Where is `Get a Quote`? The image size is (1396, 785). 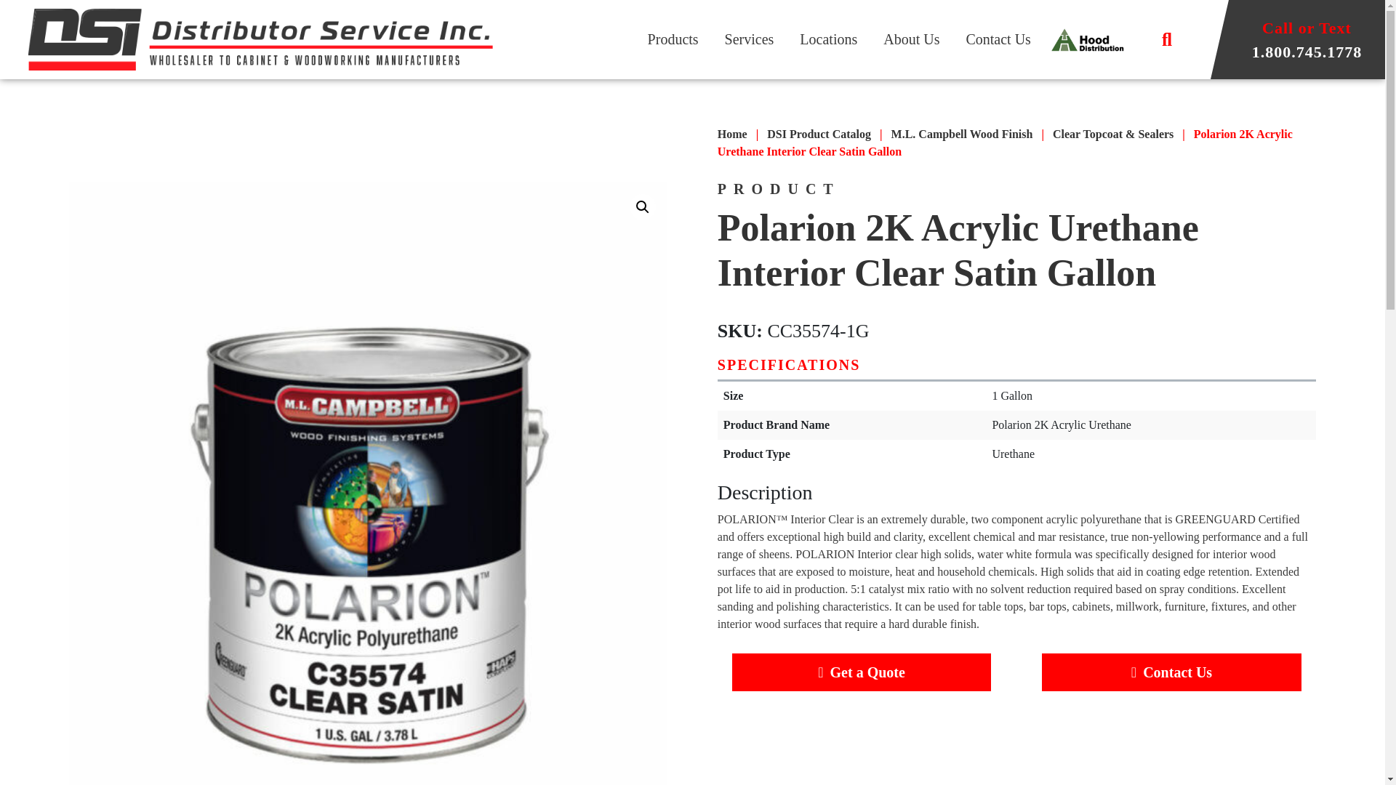 Get a Quote is located at coordinates (861, 672).